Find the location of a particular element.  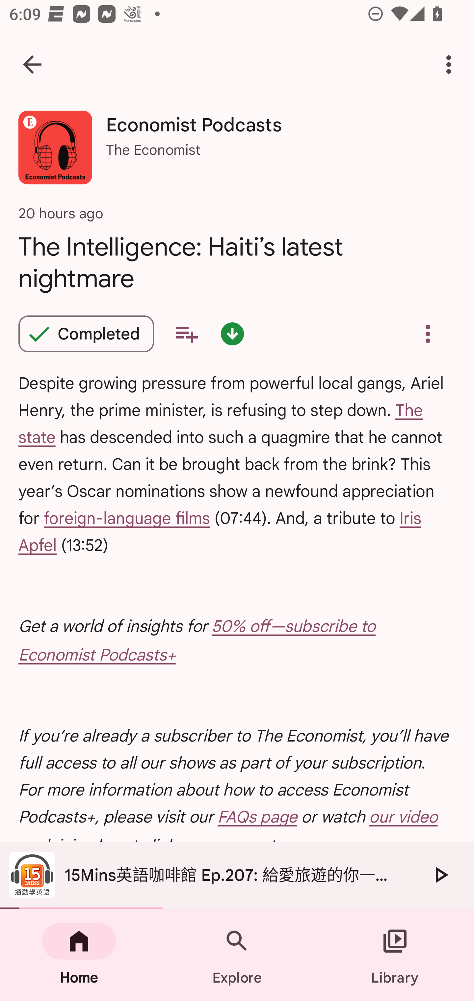

Overflow menu is located at coordinates (428, 334).